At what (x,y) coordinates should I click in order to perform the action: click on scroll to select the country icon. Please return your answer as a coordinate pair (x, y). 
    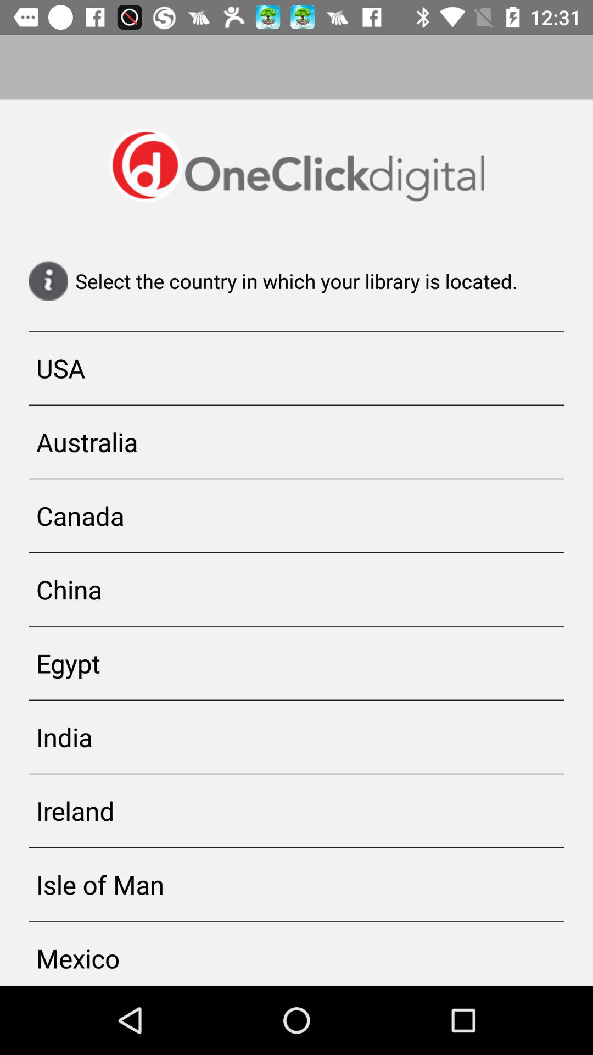
    Looking at the image, I should click on (296, 281).